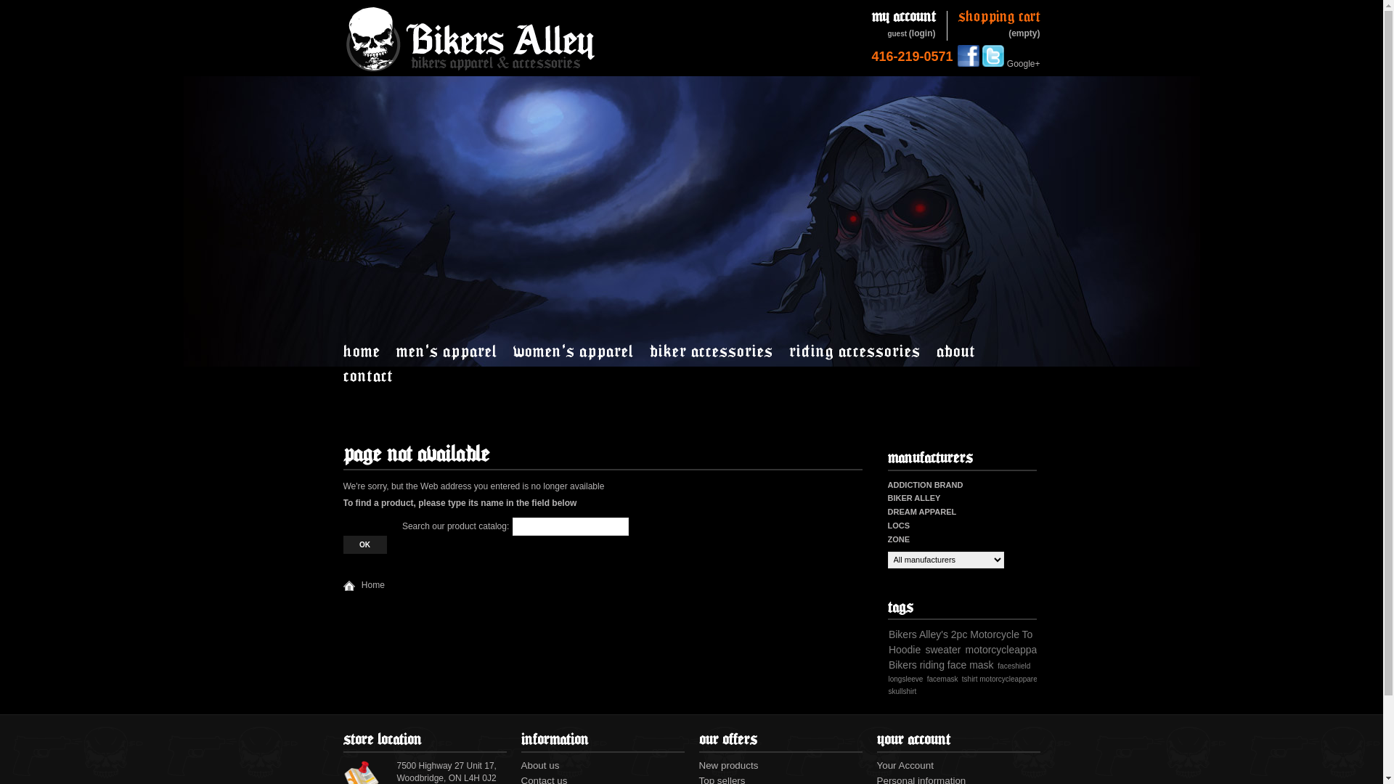 This screenshot has height=784, width=1394. I want to click on manufacturers, so click(929, 457).